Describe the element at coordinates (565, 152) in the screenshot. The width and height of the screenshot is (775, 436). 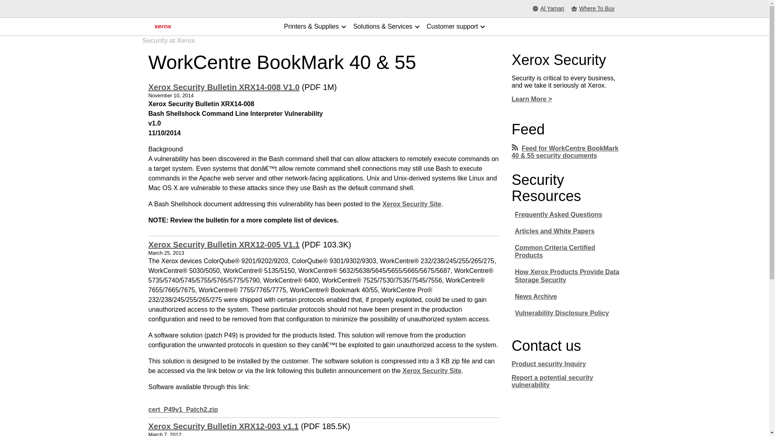
I see `Syndicate this site using RSS 2.0` at that location.